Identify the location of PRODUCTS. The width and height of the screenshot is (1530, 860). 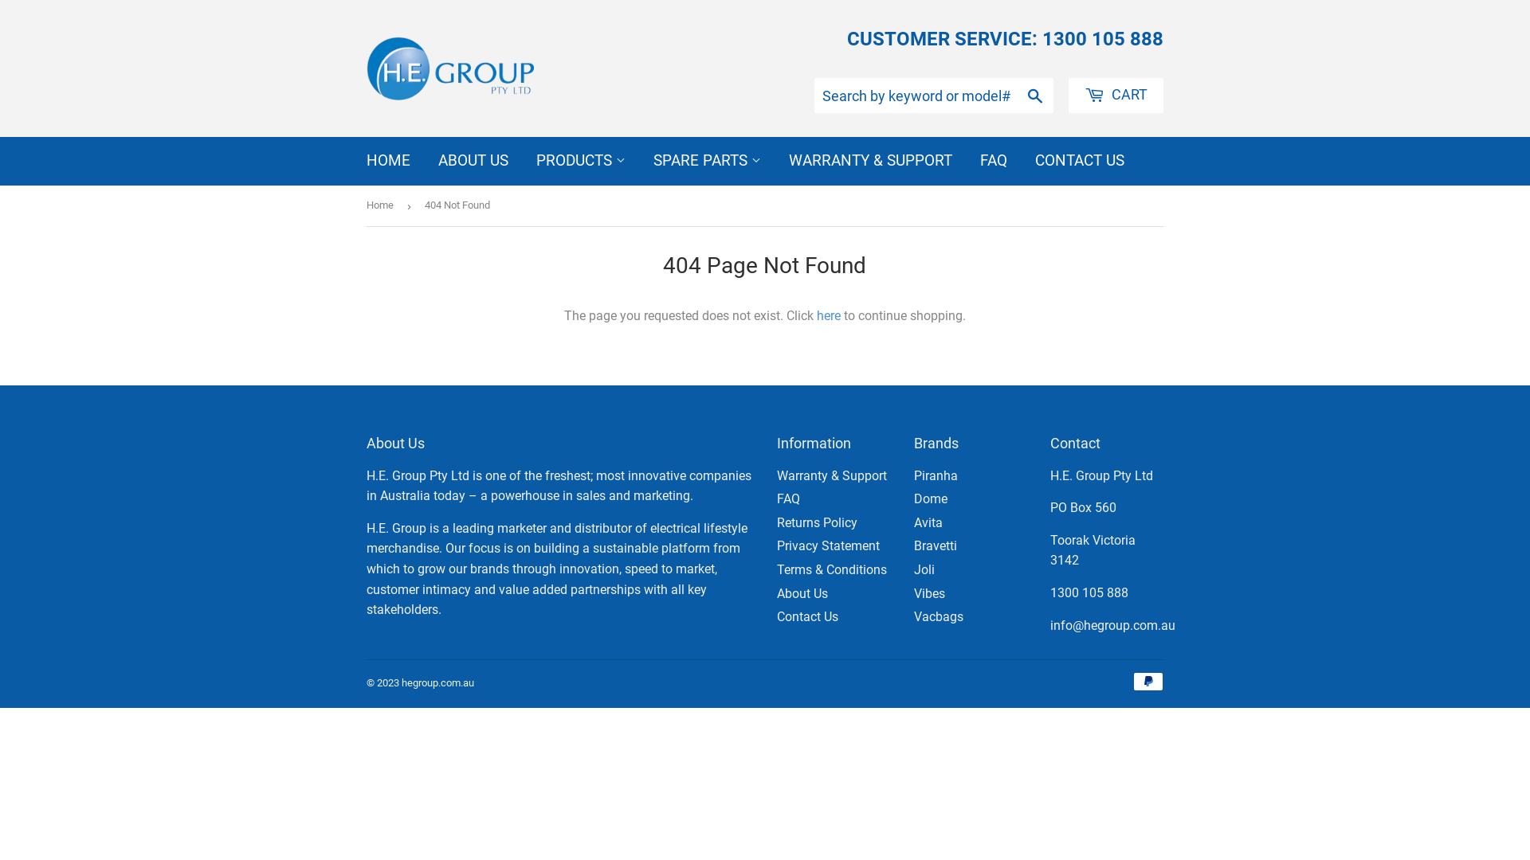
(581, 161).